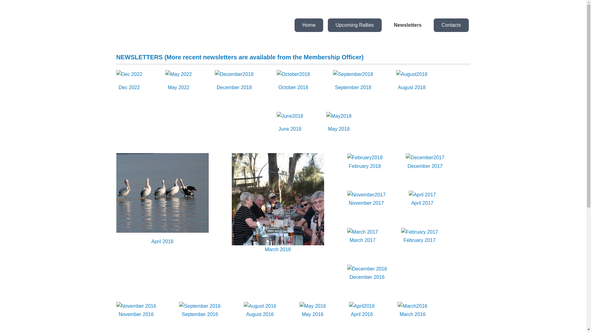 The width and height of the screenshot is (591, 332). Describe the element at coordinates (366, 203) in the screenshot. I see `November 2017` at that location.